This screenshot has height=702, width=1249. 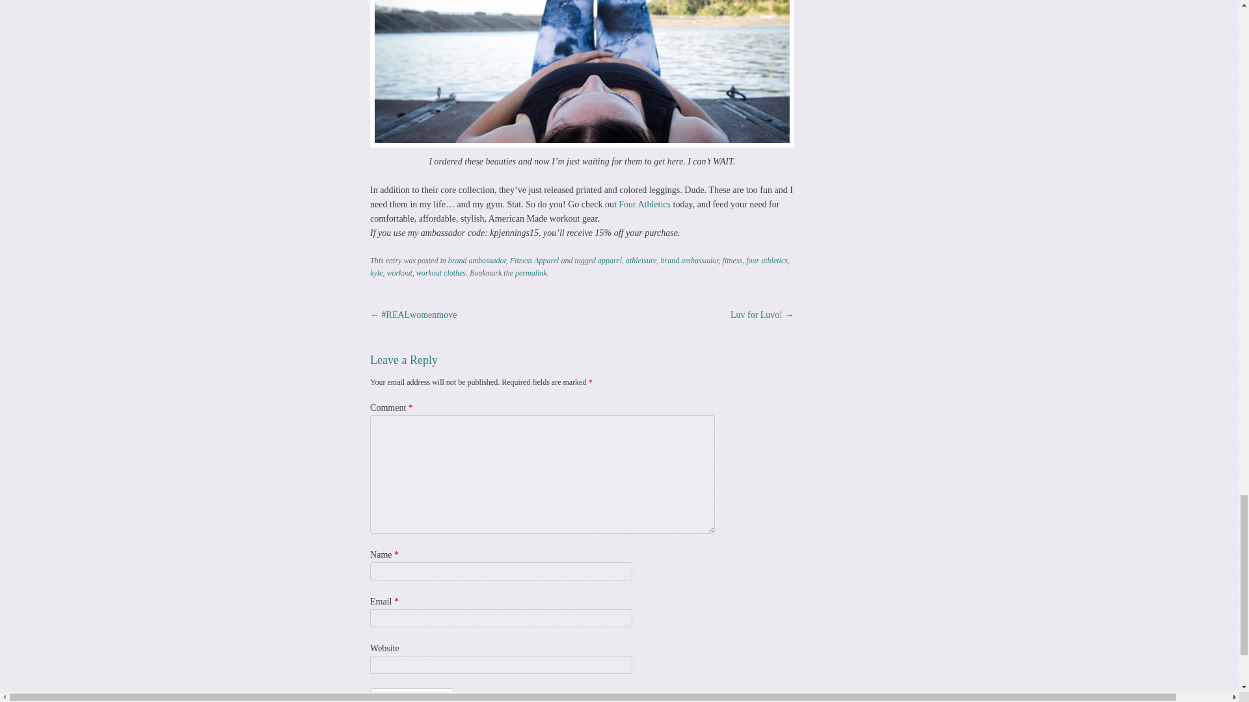 What do you see at coordinates (535, 261) in the screenshot?
I see `Fitness Apparel` at bounding box center [535, 261].